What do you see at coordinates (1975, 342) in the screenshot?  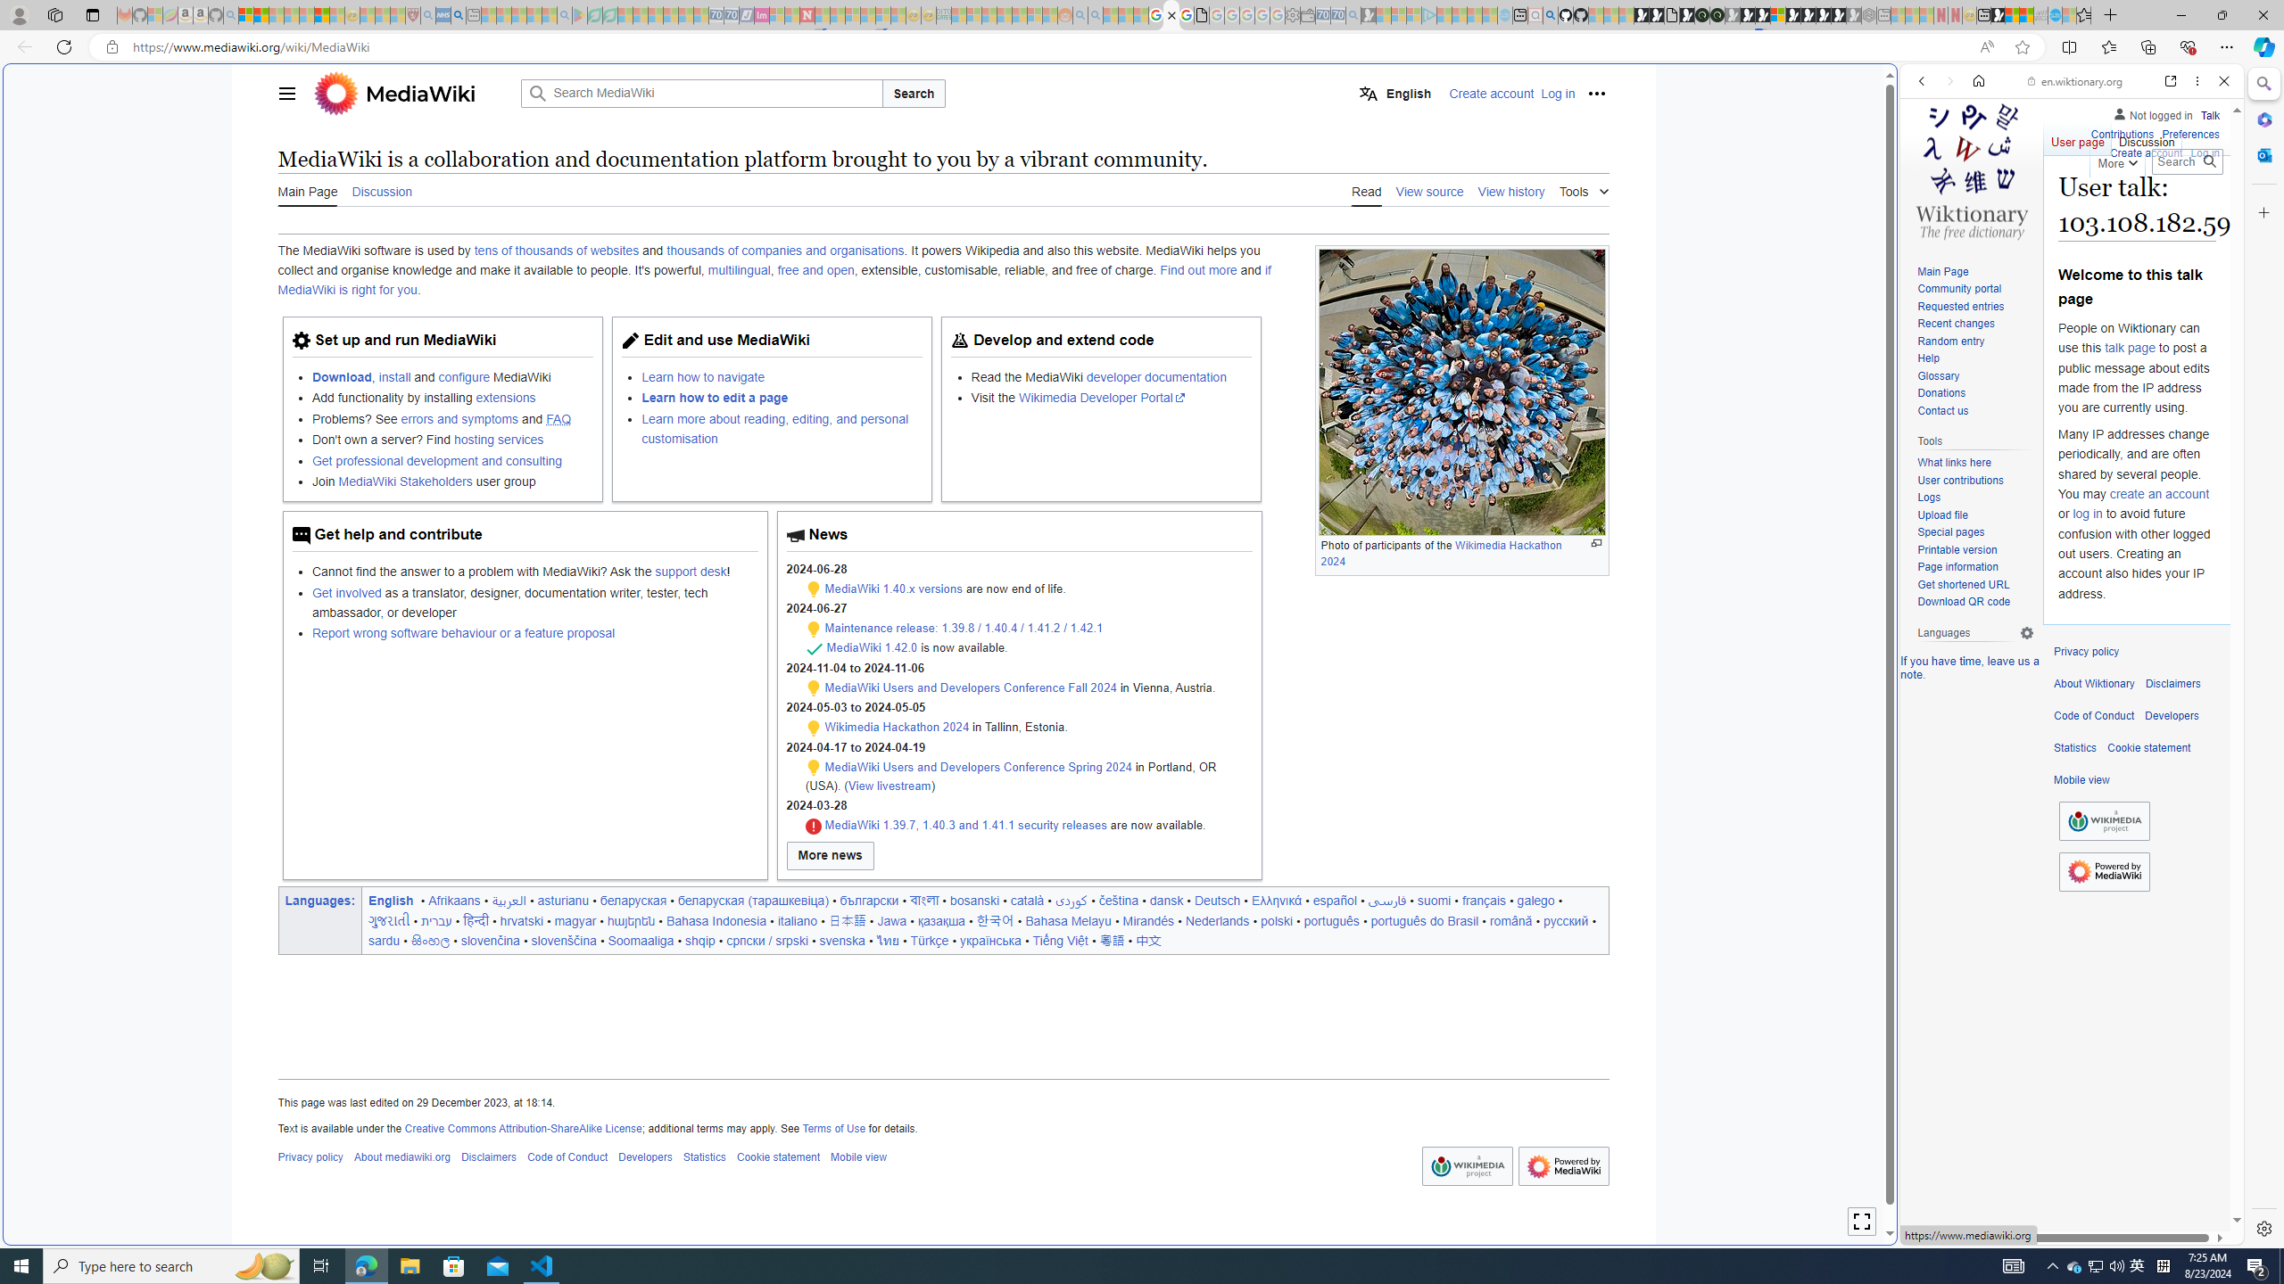 I see `Random entry` at bounding box center [1975, 342].